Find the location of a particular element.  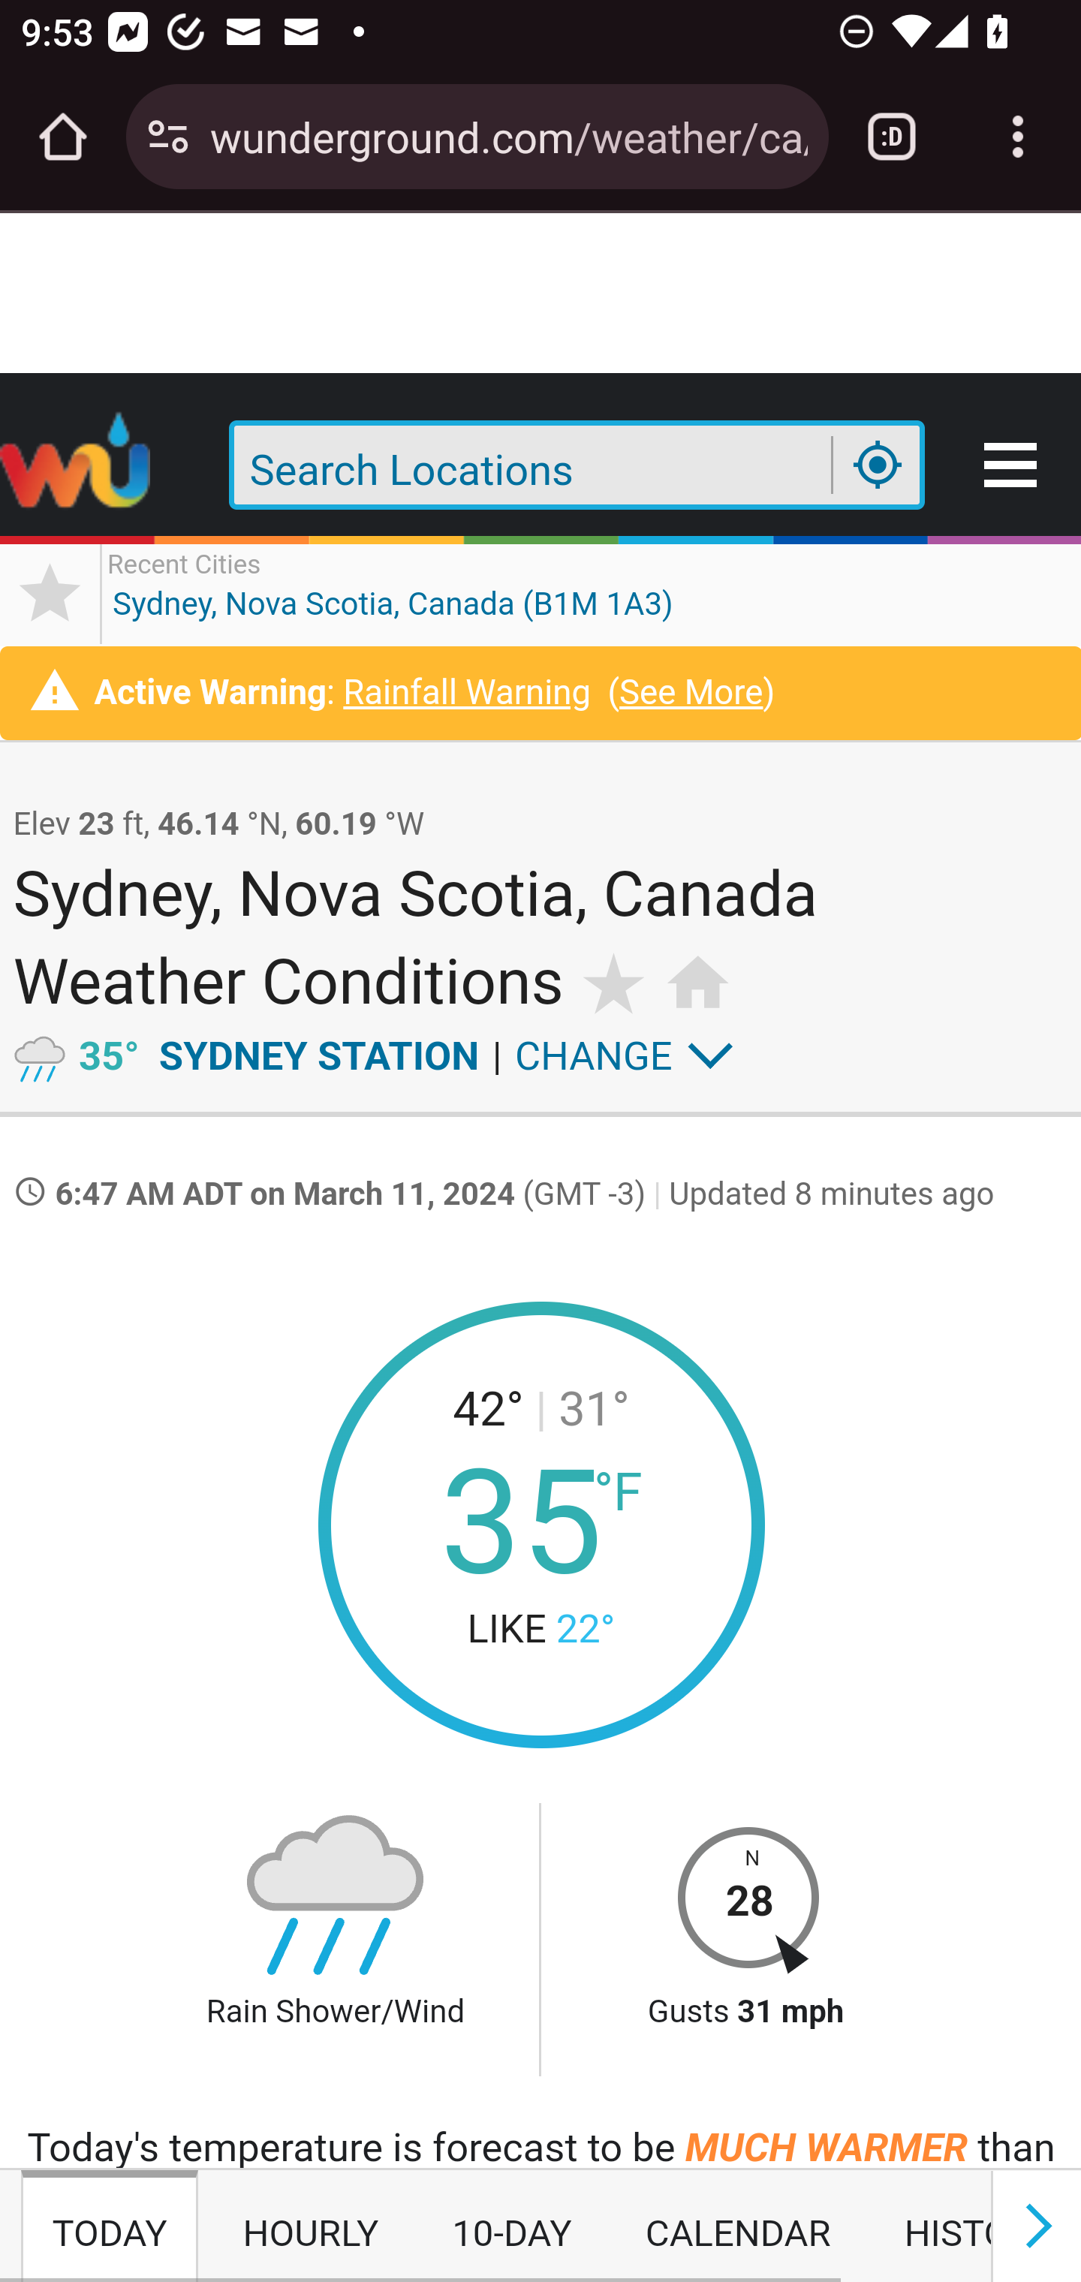

TODAY is located at coordinates (110, 2226).